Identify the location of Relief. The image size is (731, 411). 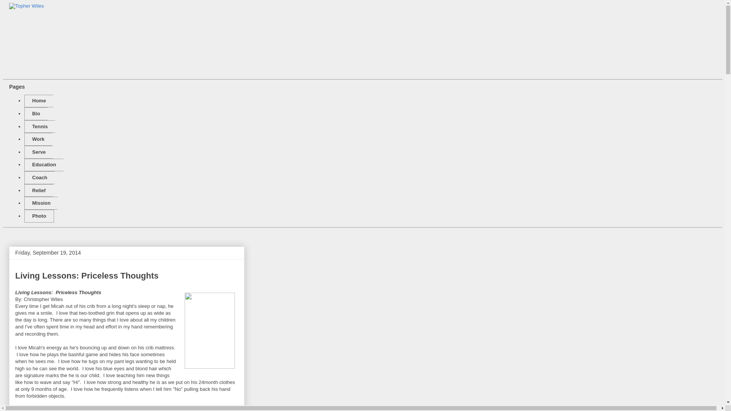
(38, 190).